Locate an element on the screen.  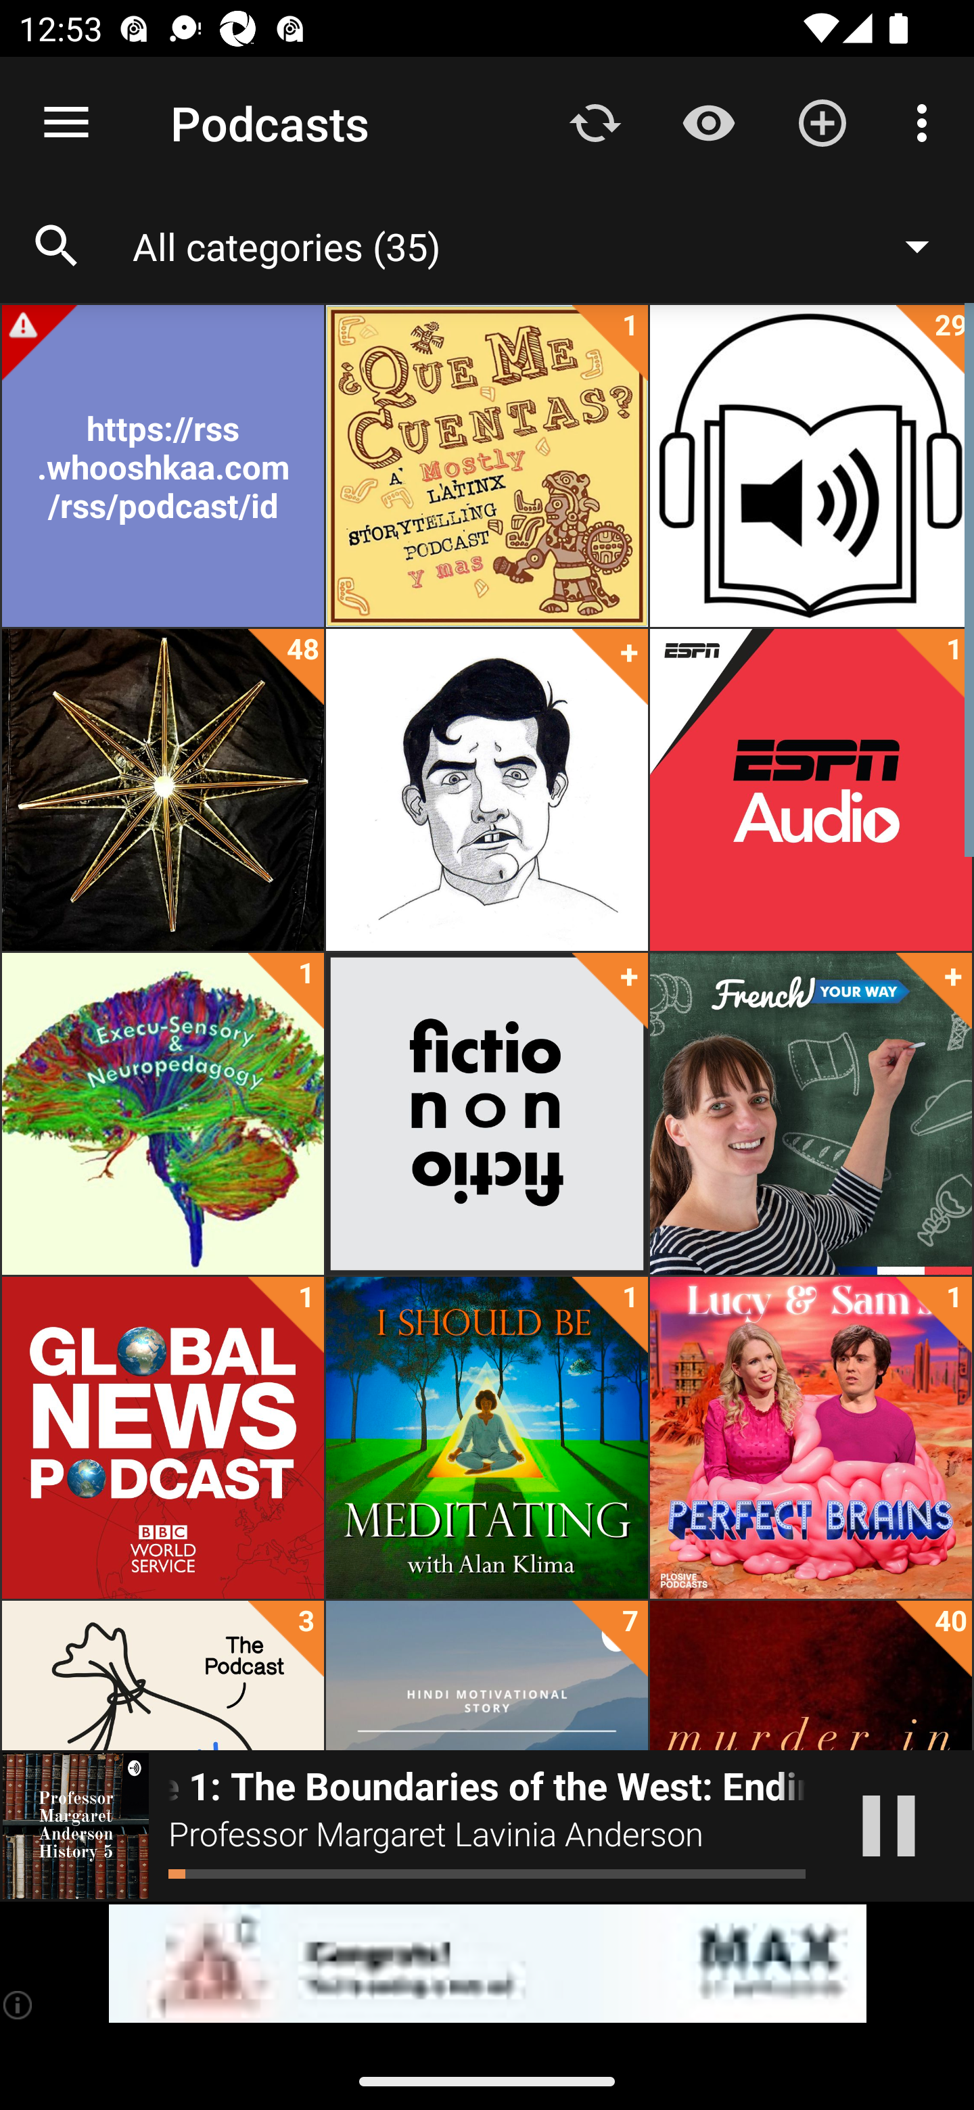
ESPN Audio 1 is located at coordinates (810, 790).